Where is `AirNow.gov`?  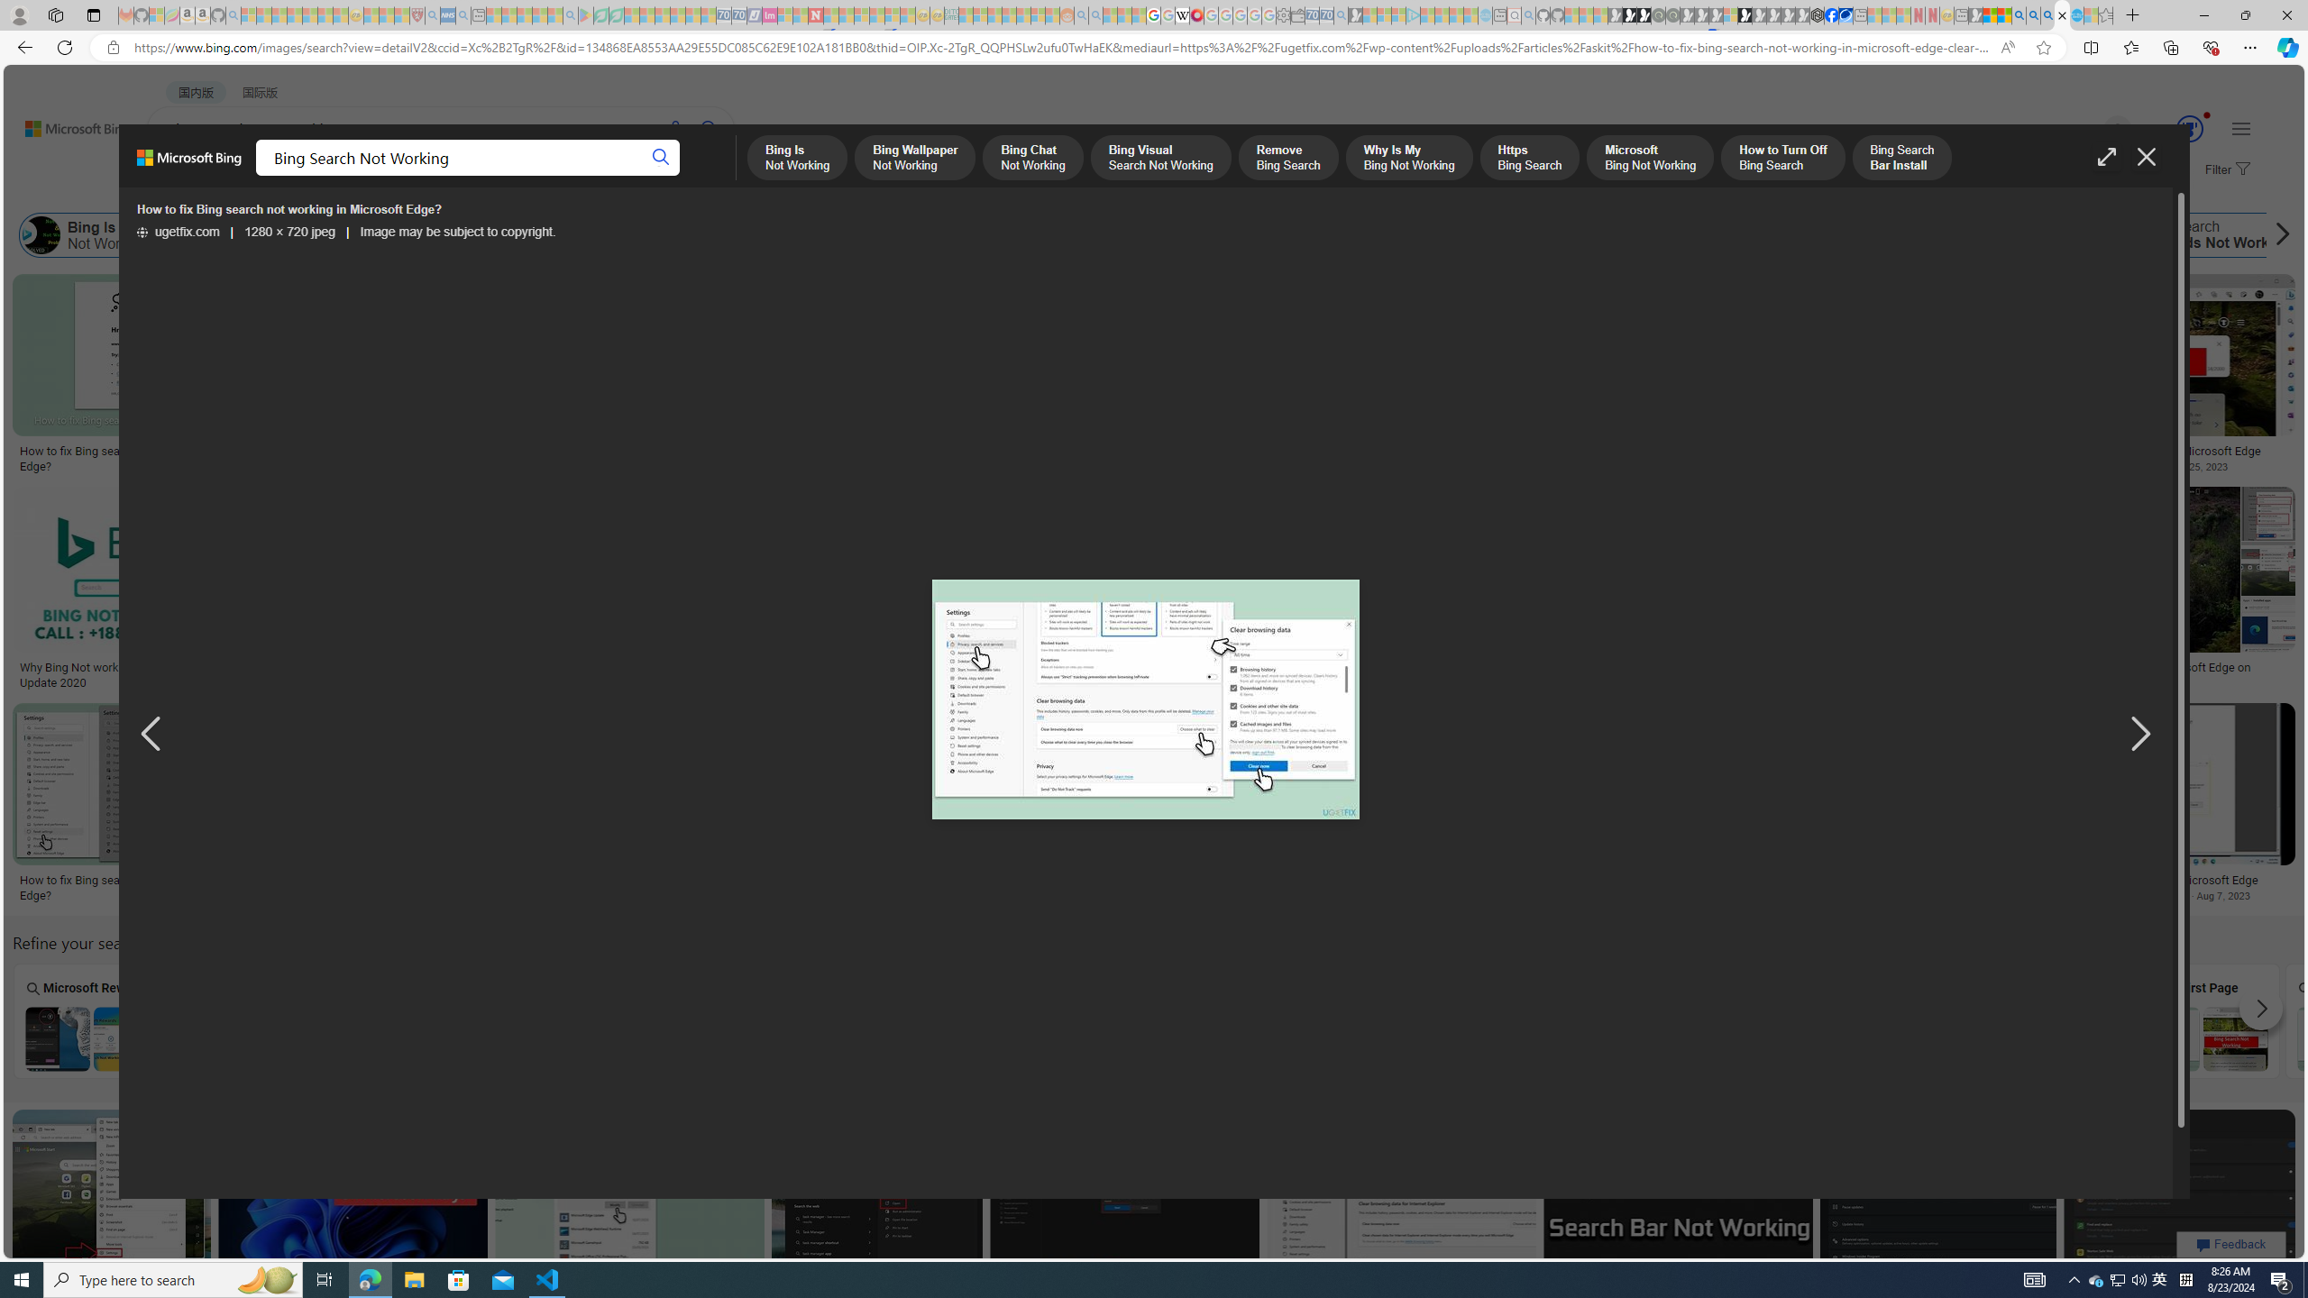 AirNow.gov is located at coordinates (1845, 15).